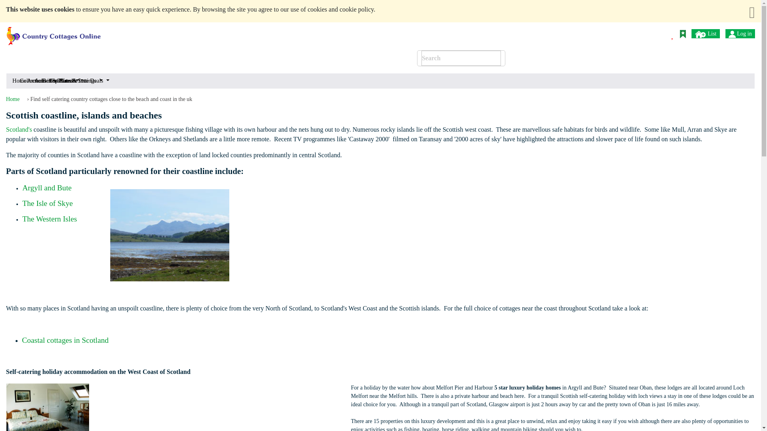 The width and height of the screenshot is (767, 431). What do you see at coordinates (705, 34) in the screenshot?
I see `List` at bounding box center [705, 34].